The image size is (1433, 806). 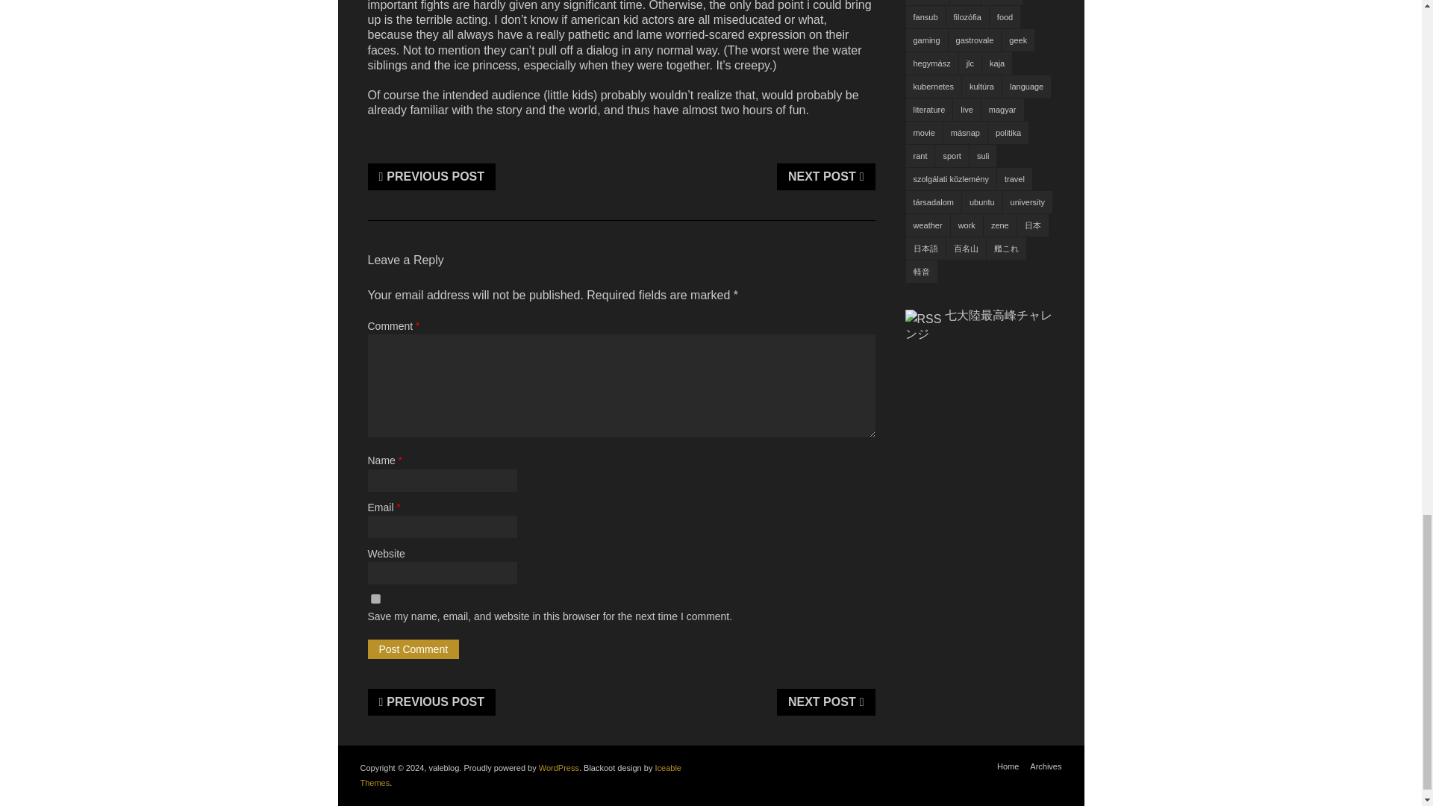 What do you see at coordinates (431, 702) in the screenshot?
I see `PREVIOUS POST` at bounding box center [431, 702].